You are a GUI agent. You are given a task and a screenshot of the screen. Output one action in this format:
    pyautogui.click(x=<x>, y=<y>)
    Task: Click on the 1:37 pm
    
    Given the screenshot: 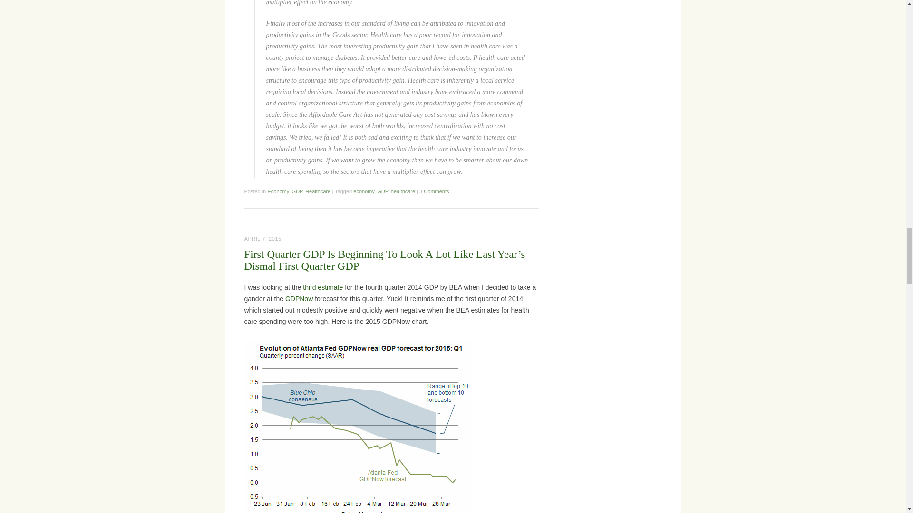 What is the action you would take?
    pyautogui.click(x=262, y=238)
    